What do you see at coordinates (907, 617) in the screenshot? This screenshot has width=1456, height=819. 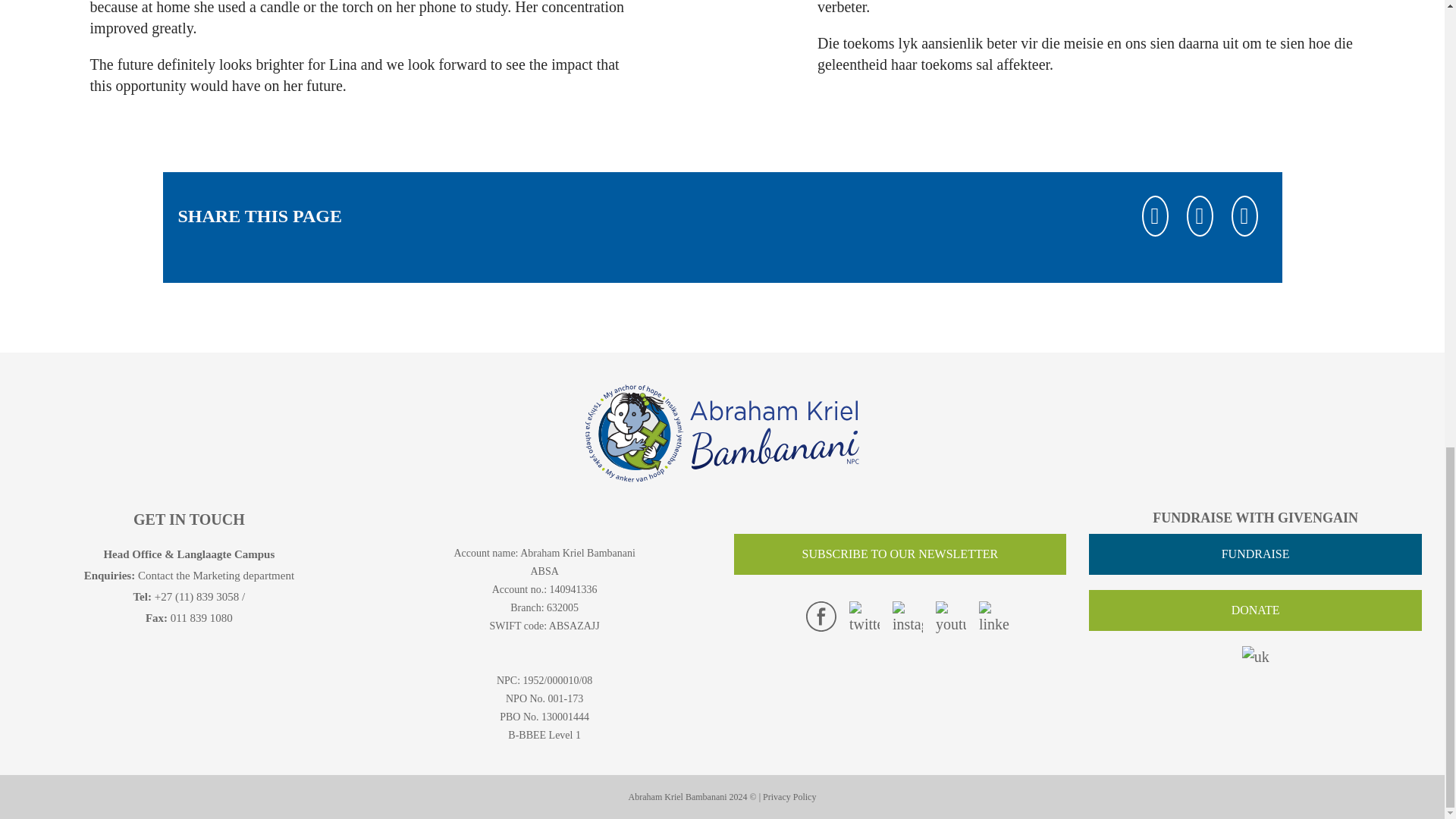 I see `Instgram` at bounding box center [907, 617].